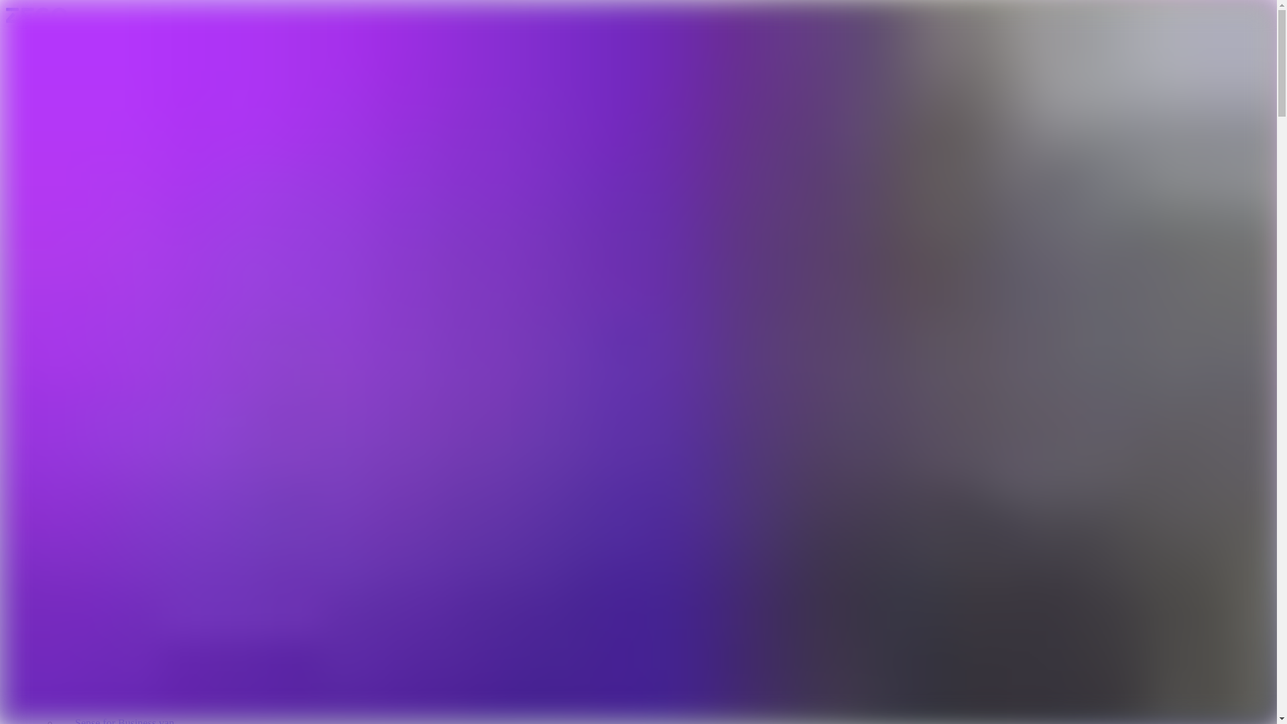 This screenshot has width=1287, height=724. Describe the element at coordinates (133, 290) in the screenshot. I see `Scooter Delivery Insurance` at that location.